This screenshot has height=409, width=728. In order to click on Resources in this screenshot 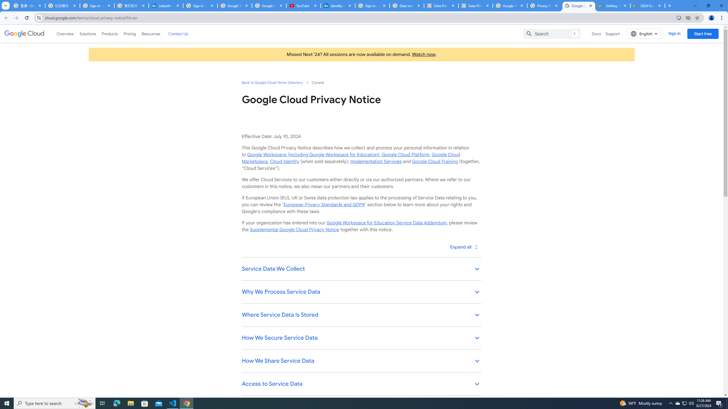, I will do `click(151, 34)`.